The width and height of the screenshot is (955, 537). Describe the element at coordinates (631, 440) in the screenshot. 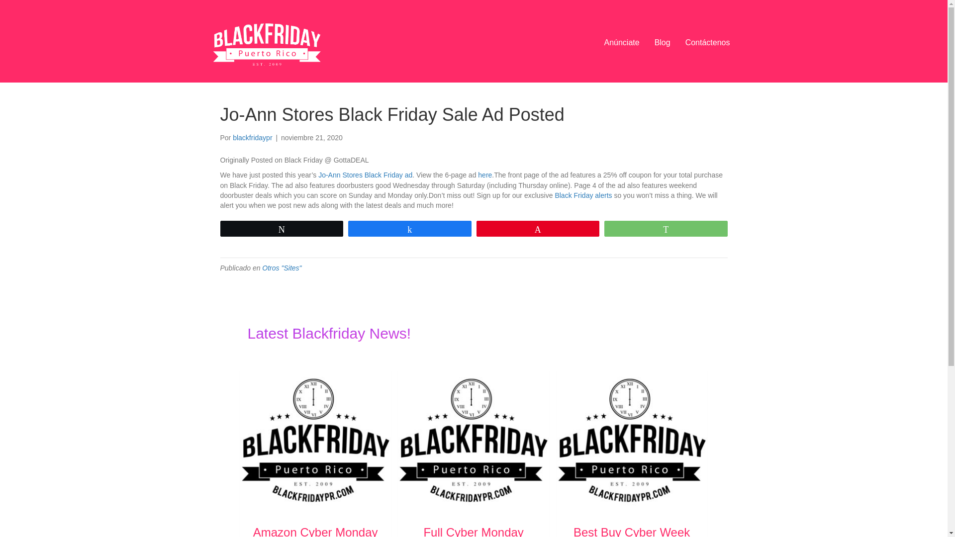

I see `Best Buy Cyber Week Sale is Live!` at that location.